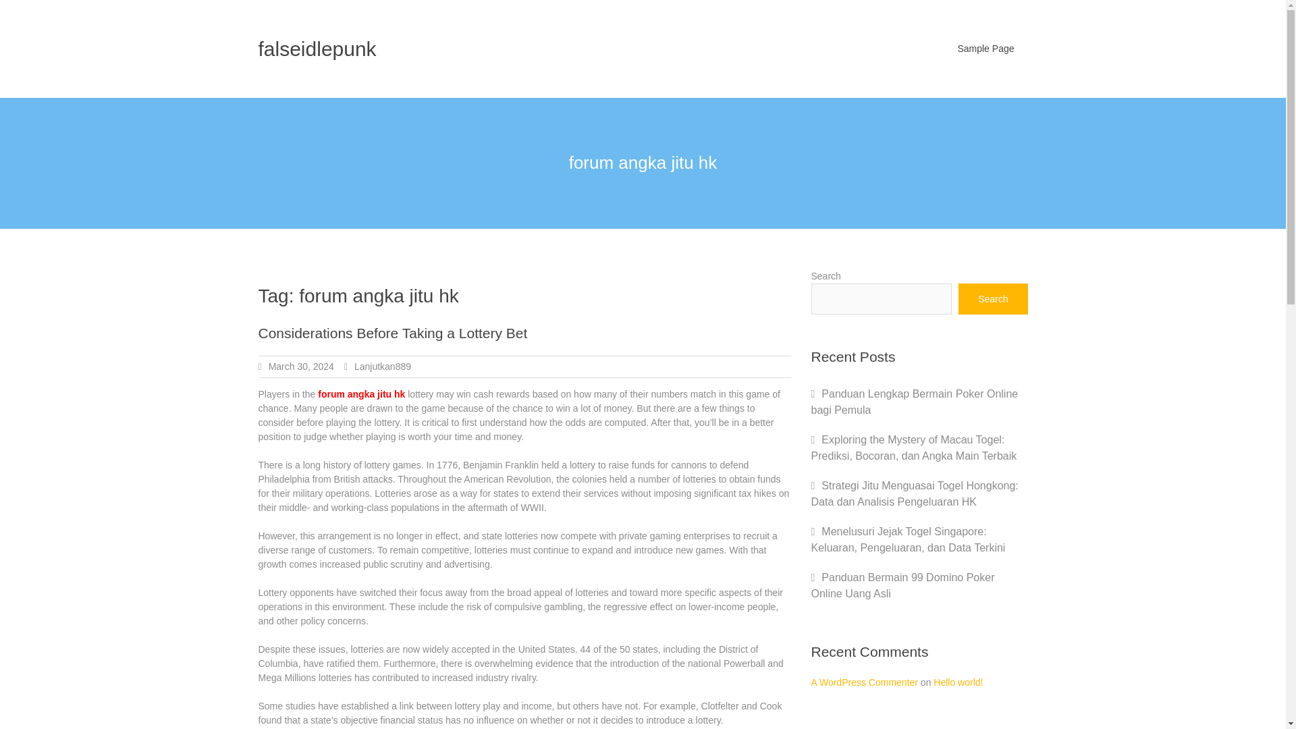  I want to click on Panduan Bermain 99 Domino Poker Online Uang Asli, so click(903, 585).